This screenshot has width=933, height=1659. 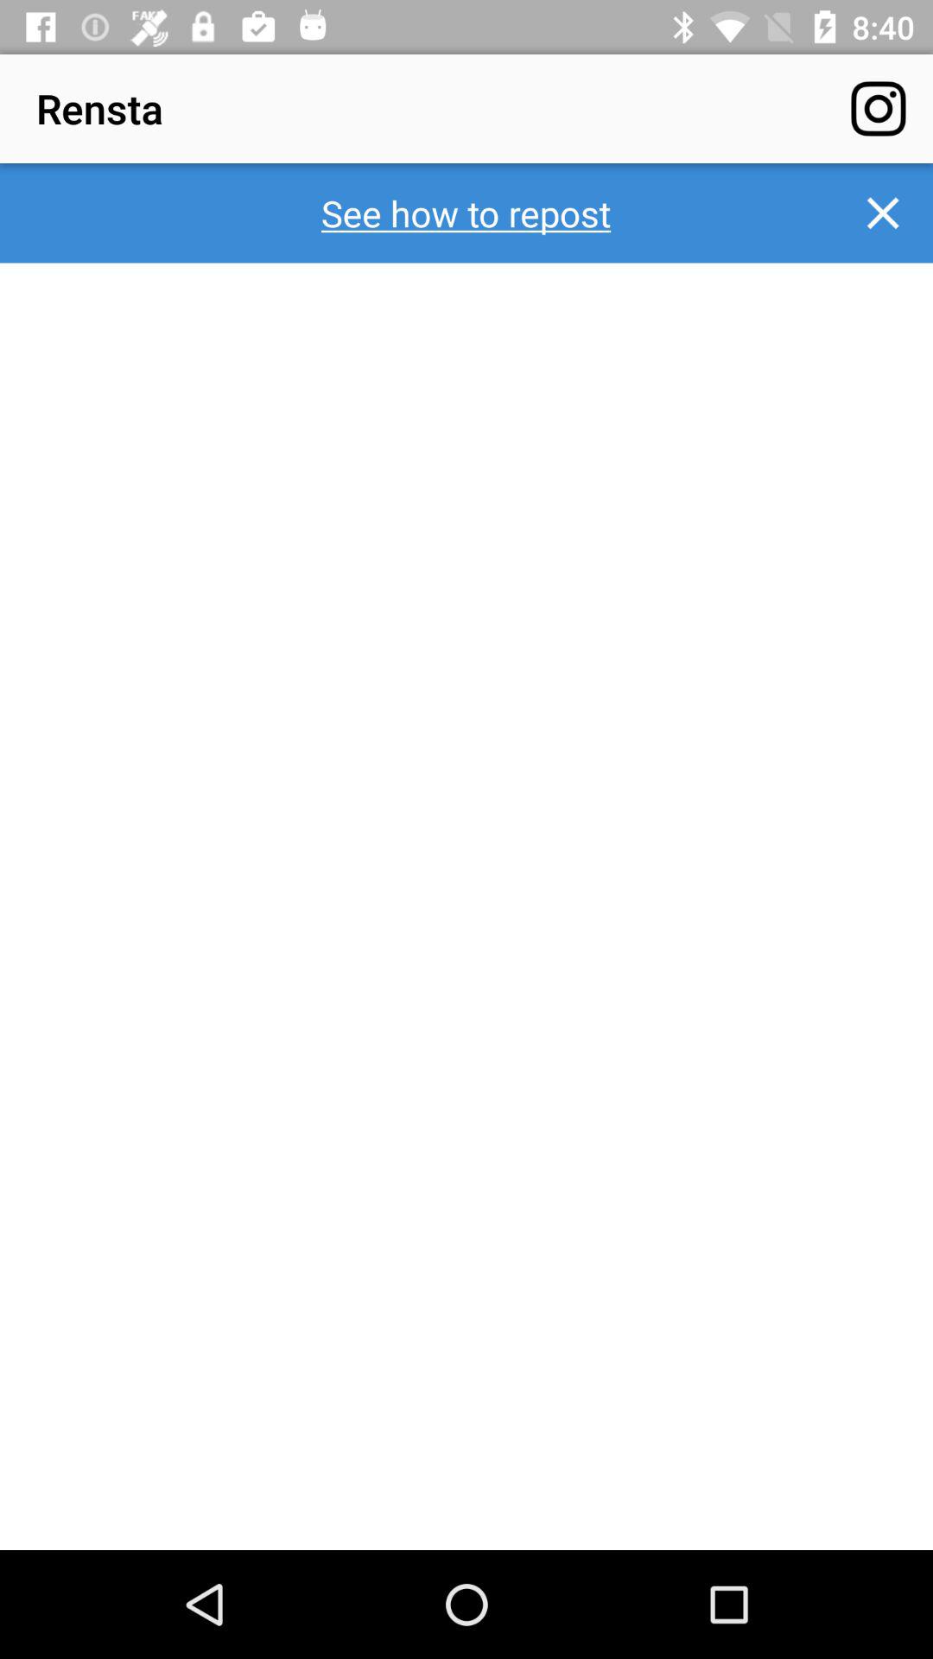 I want to click on jump until the see how to item, so click(x=466, y=213).